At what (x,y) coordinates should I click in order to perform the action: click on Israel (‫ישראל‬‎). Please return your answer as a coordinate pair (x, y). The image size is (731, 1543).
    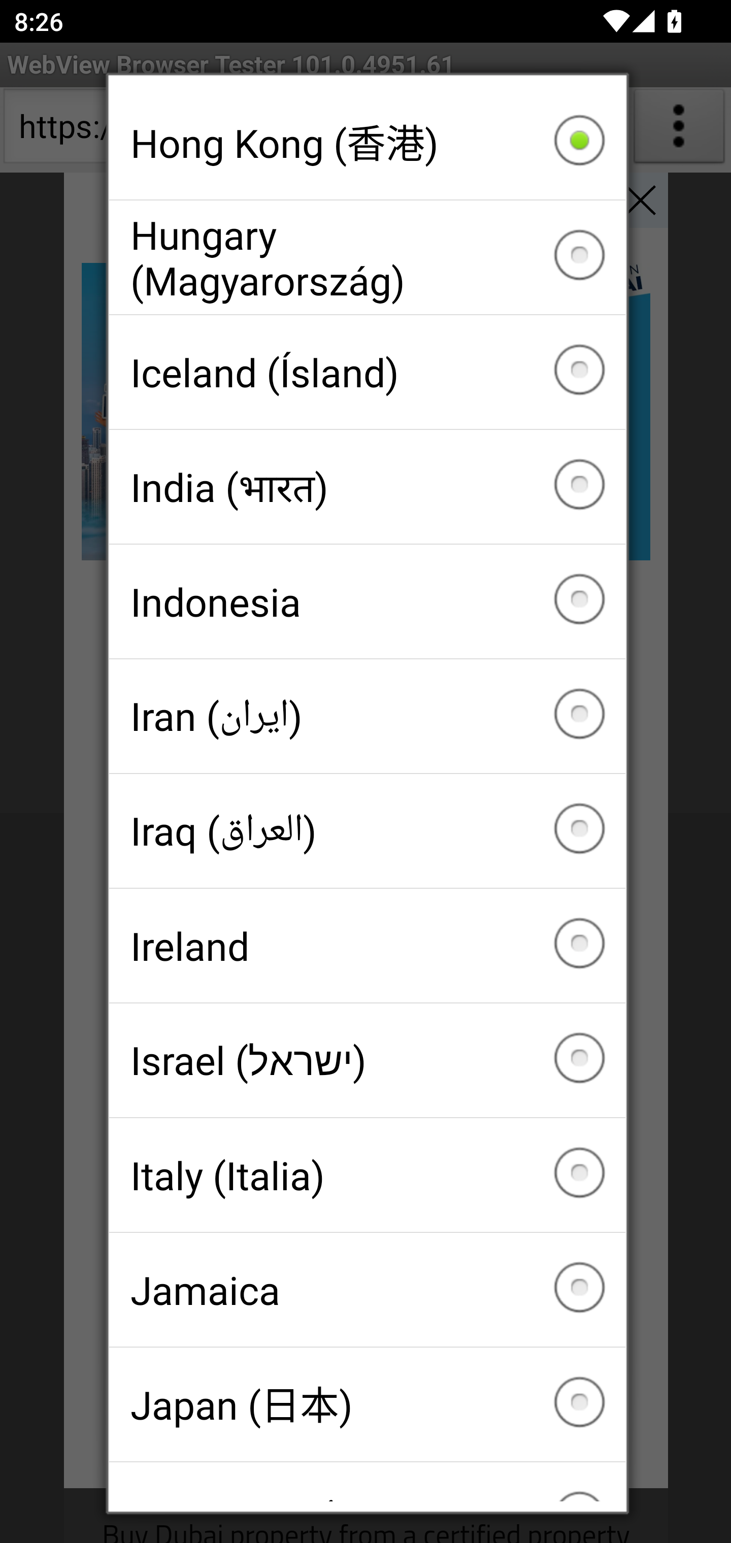
    Looking at the image, I should click on (367, 1060).